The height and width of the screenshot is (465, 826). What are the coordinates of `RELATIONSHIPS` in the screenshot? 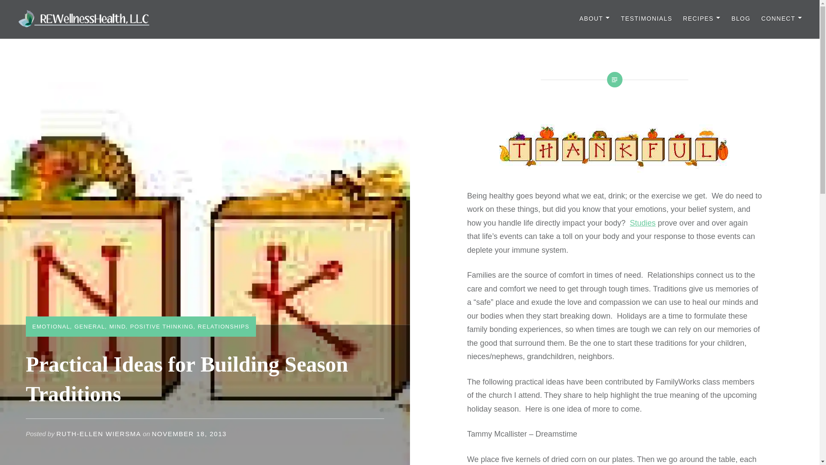 It's located at (224, 326).